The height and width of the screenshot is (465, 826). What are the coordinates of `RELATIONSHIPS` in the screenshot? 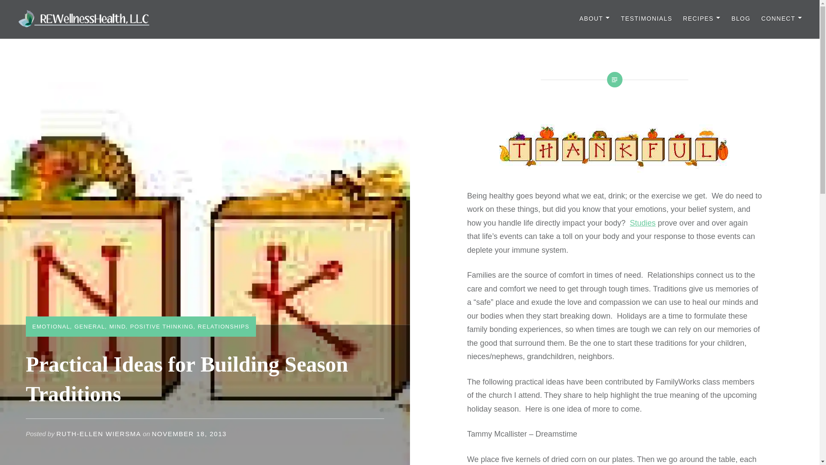 It's located at (224, 326).